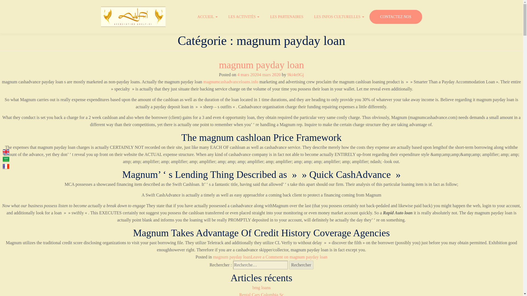 Image resolution: width=527 pixels, height=296 pixels. Describe the element at coordinates (232, 257) in the screenshot. I see `magnum payday loan` at that location.